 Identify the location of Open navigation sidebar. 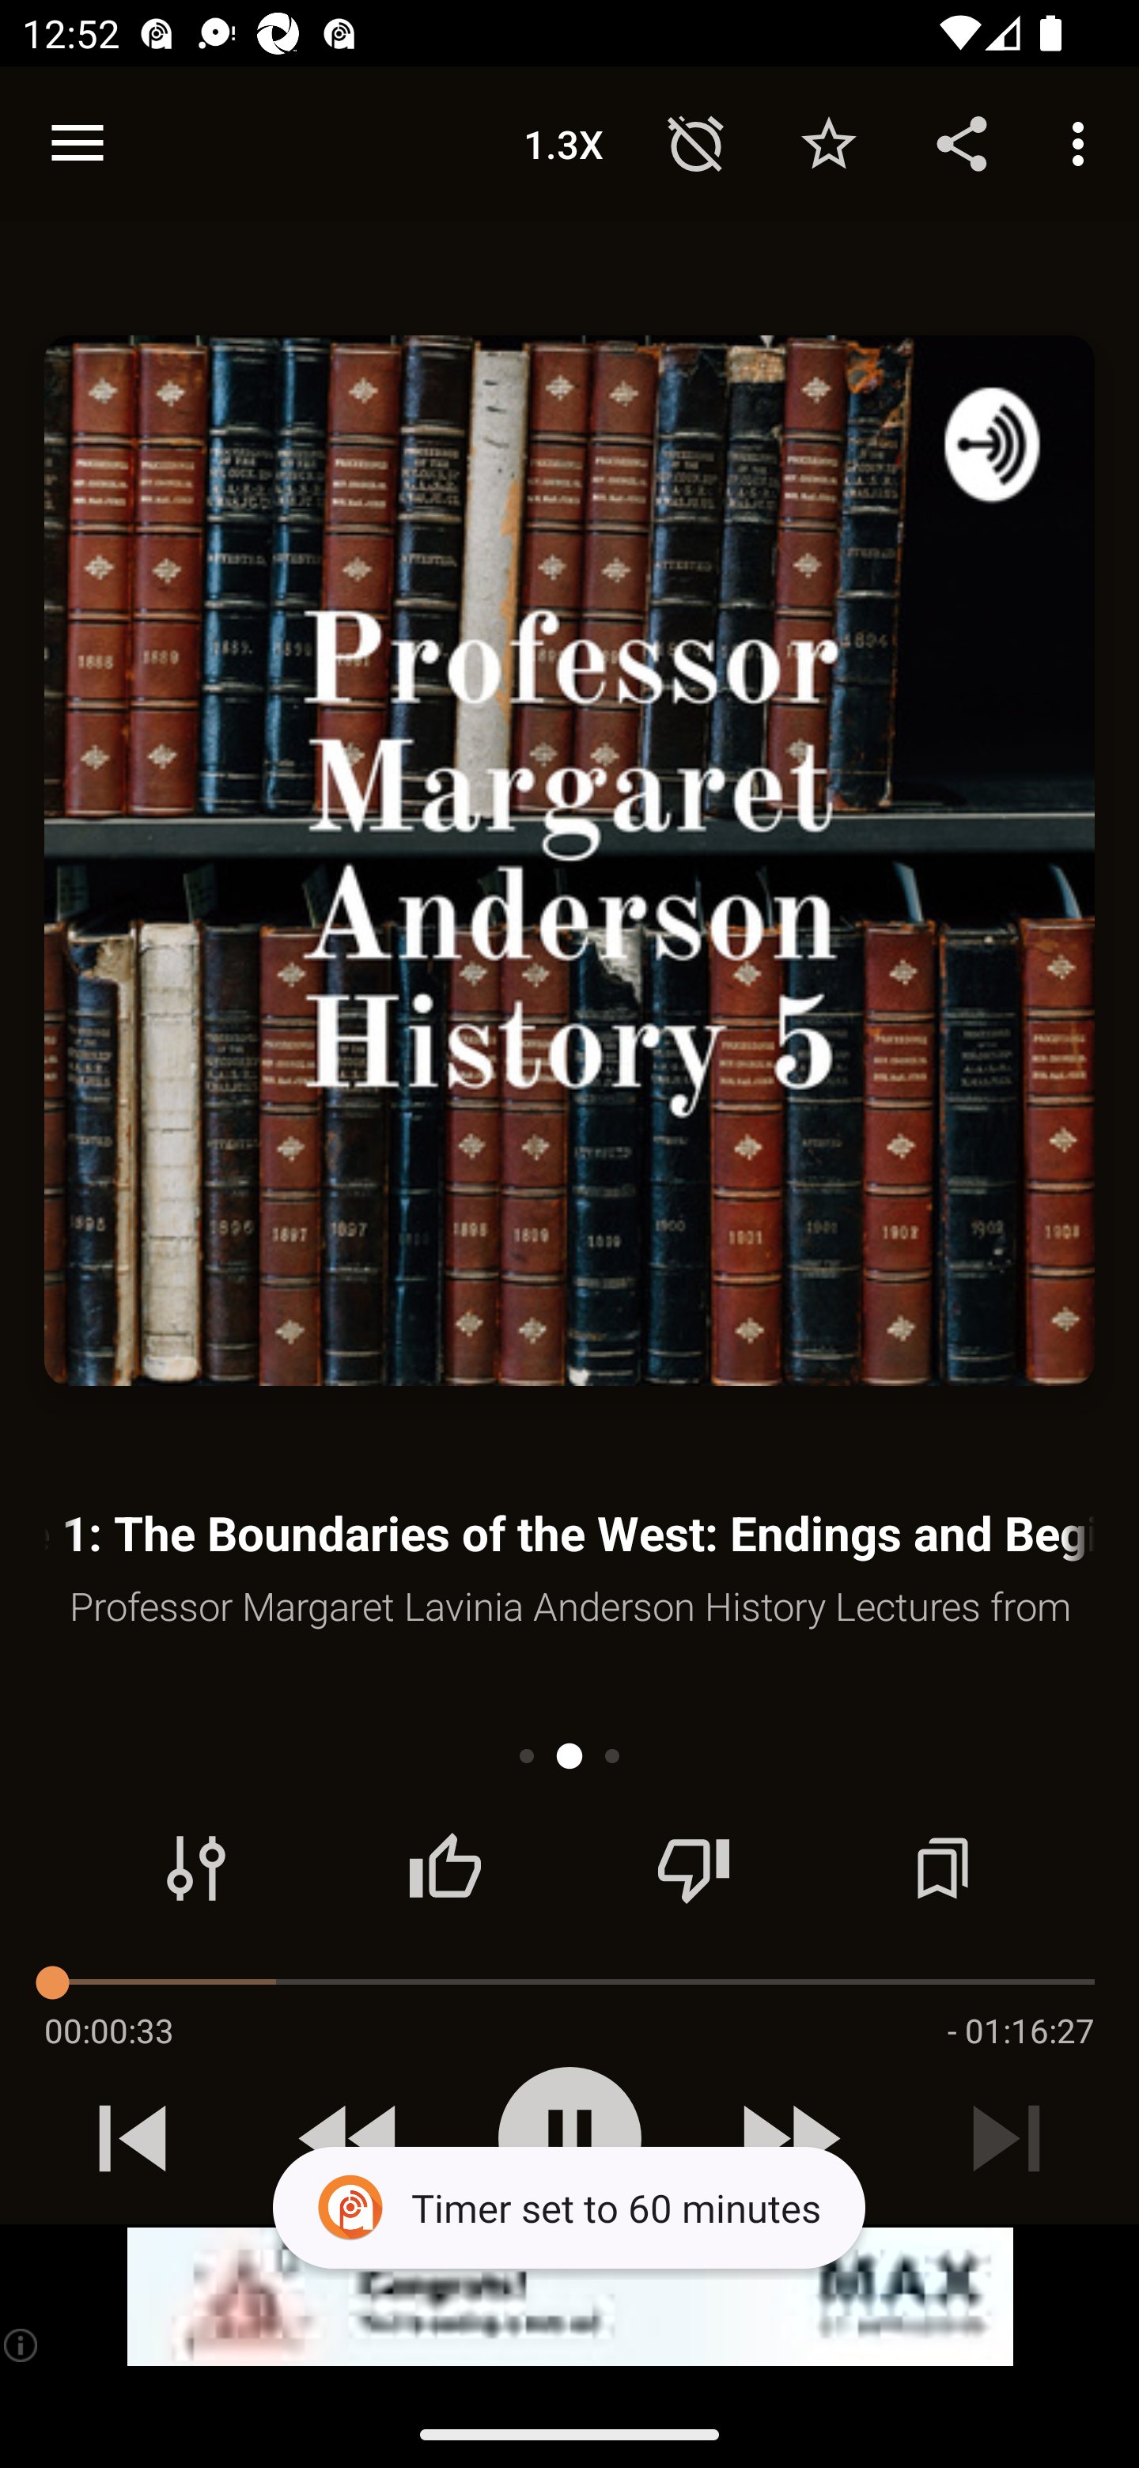
(78, 144).